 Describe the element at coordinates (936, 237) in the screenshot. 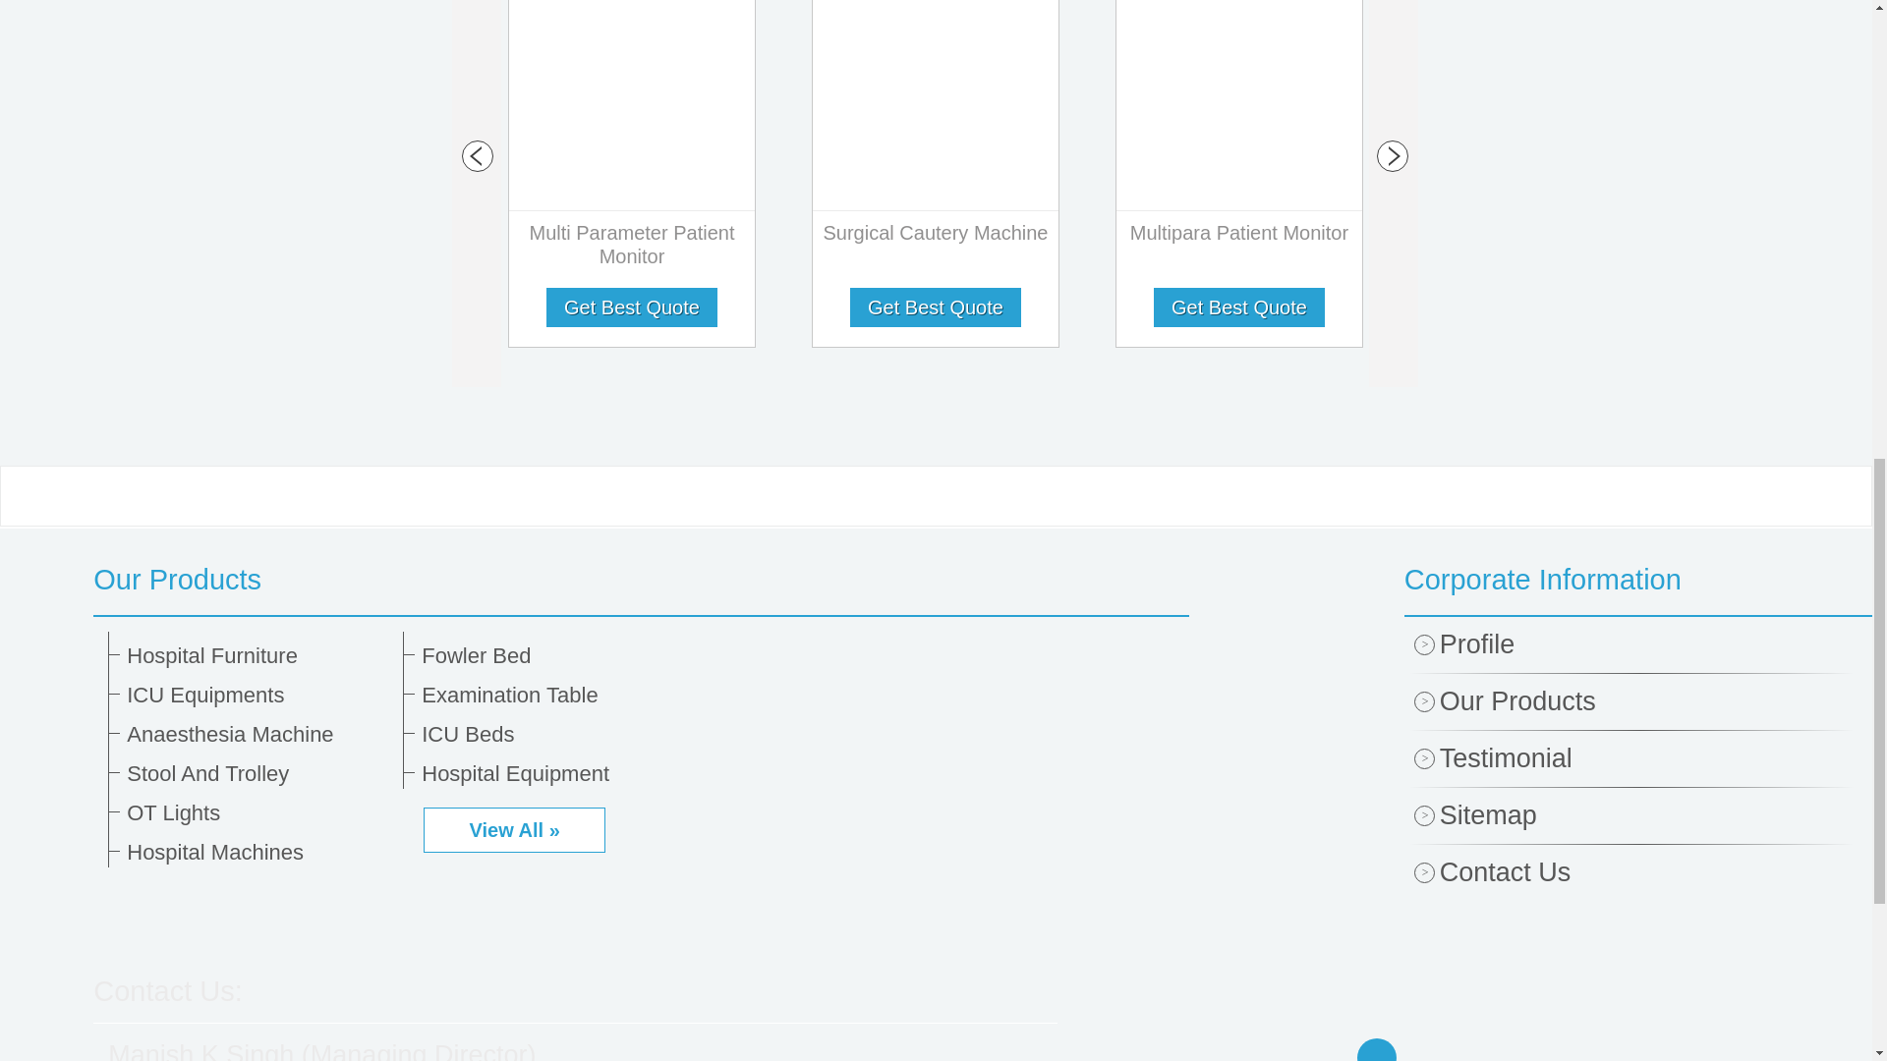

I see `Surgical Cautery Machine` at that location.